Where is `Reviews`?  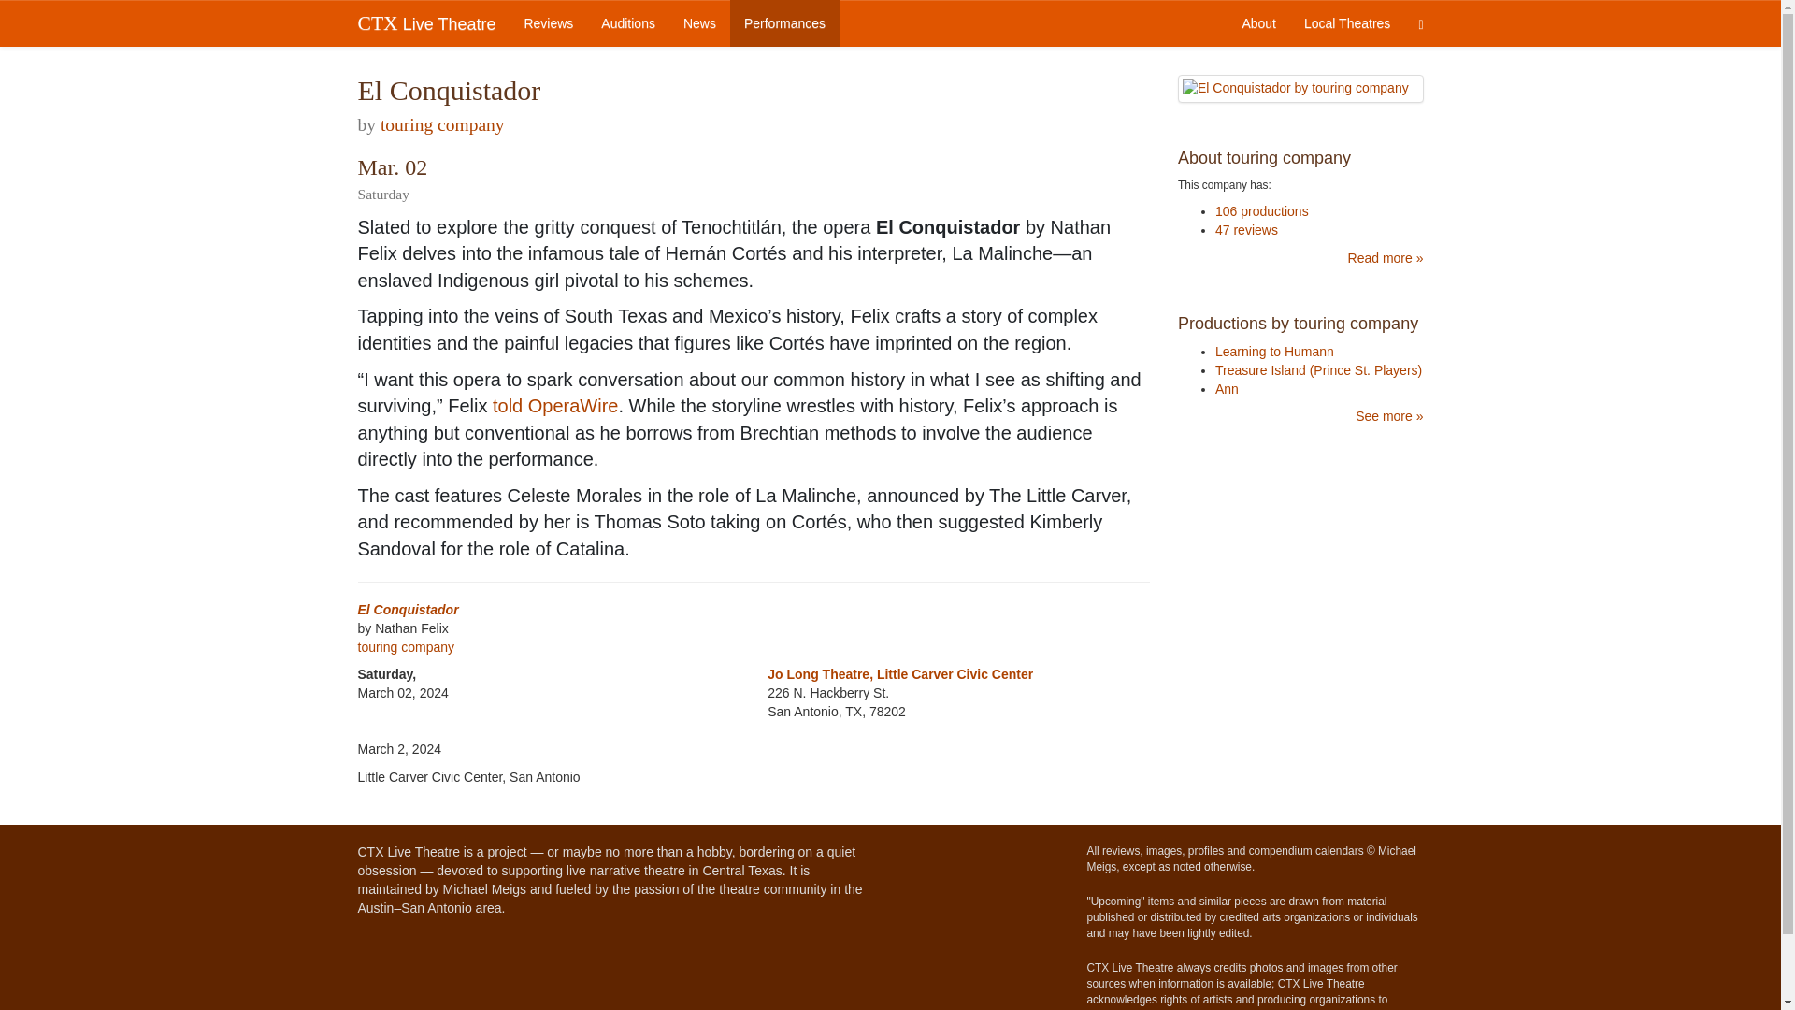
Reviews is located at coordinates (548, 22).